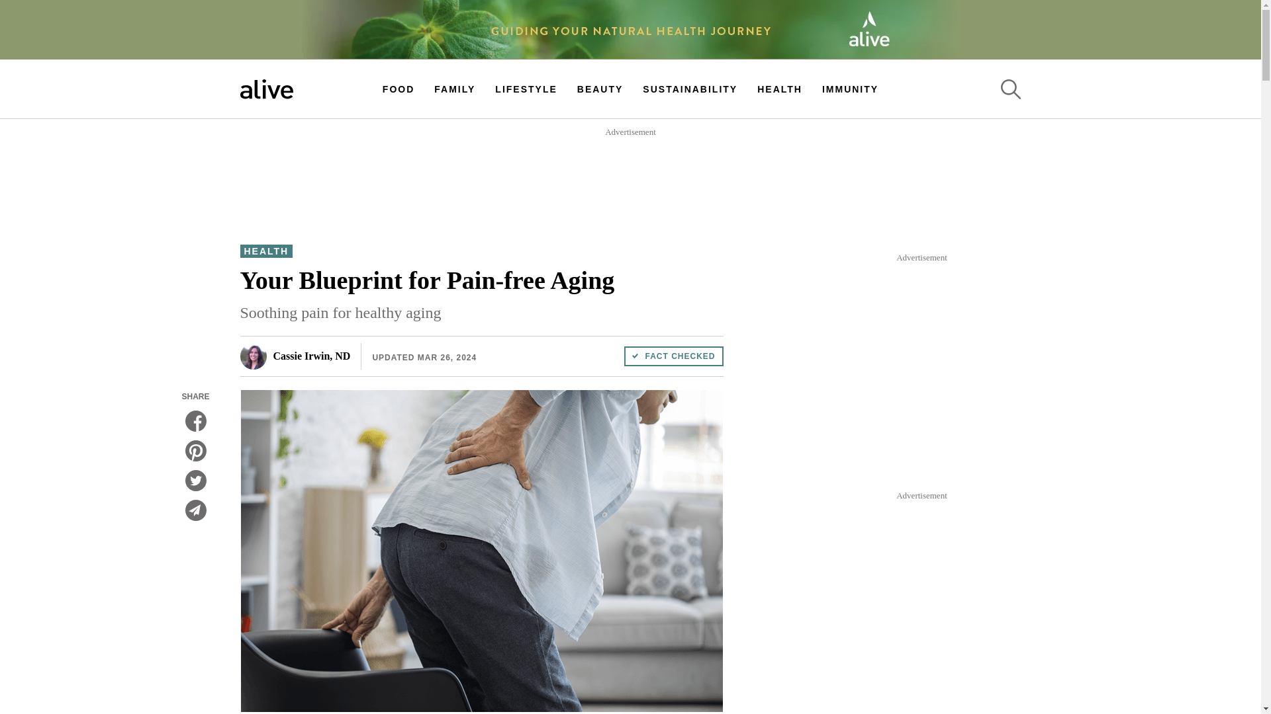 Image resolution: width=1271 pixels, height=714 pixels. What do you see at coordinates (398, 89) in the screenshot?
I see `FOOD` at bounding box center [398, 89].